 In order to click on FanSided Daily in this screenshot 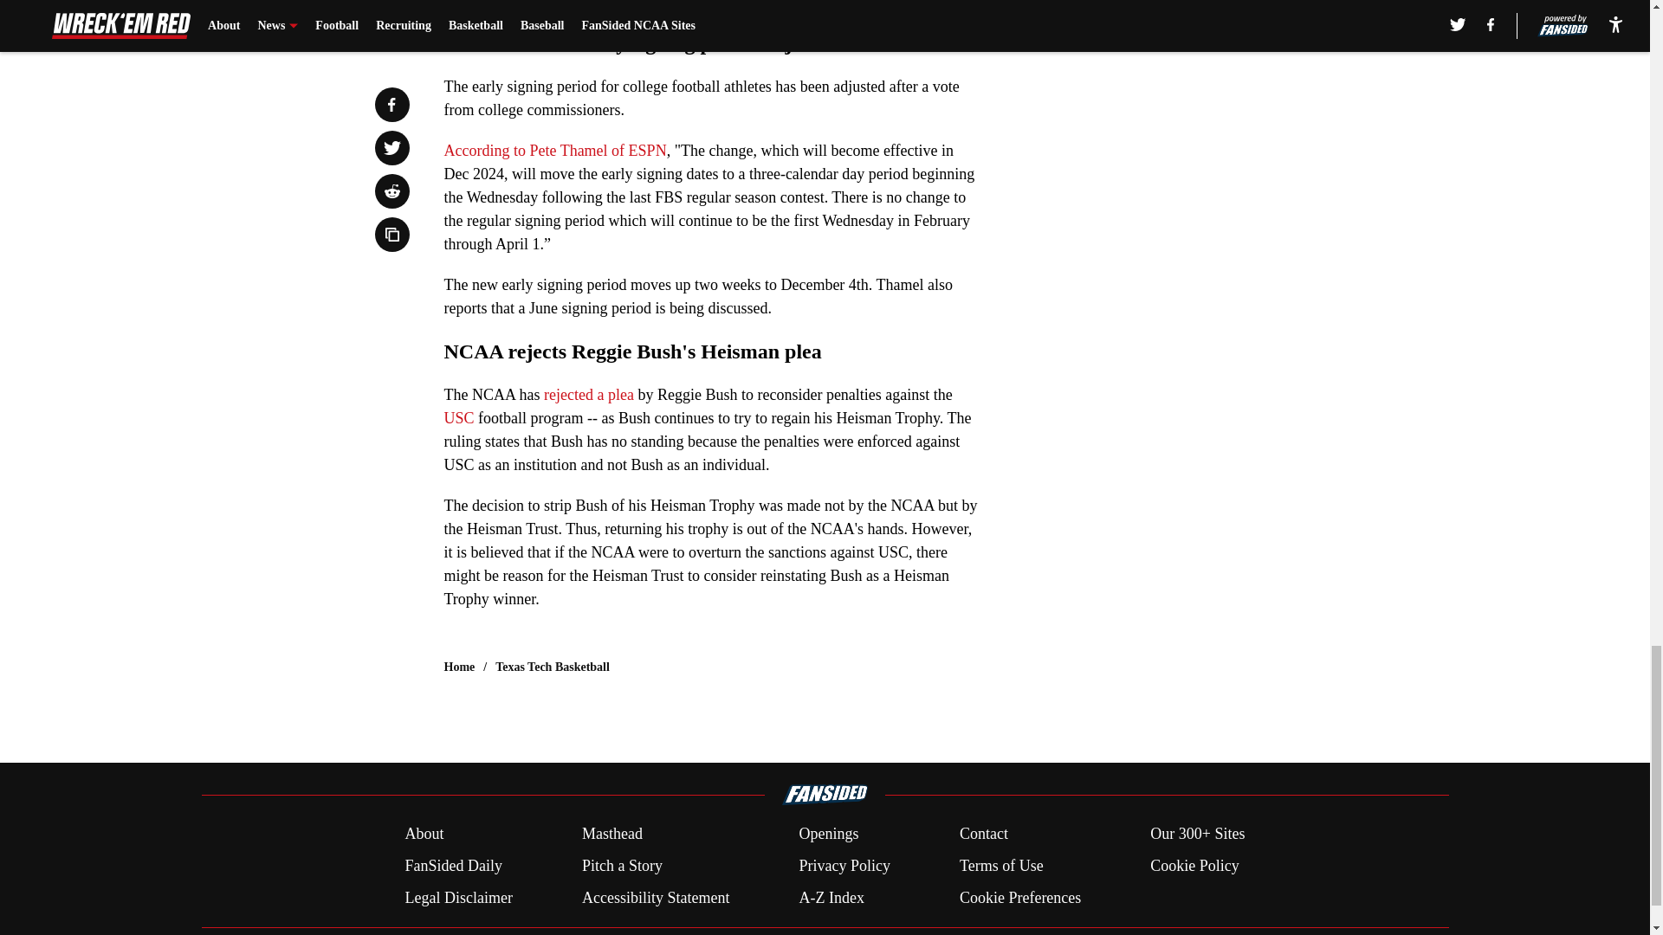, I will do `click(452, 866)`.